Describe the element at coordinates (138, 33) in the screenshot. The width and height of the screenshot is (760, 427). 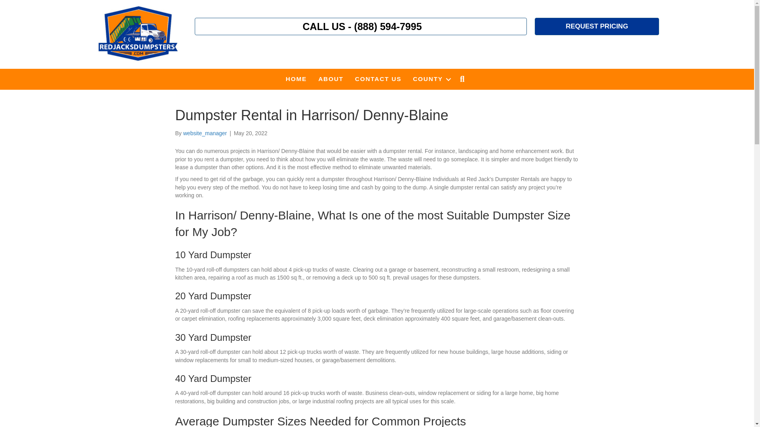
I see `logo-png` at that location.